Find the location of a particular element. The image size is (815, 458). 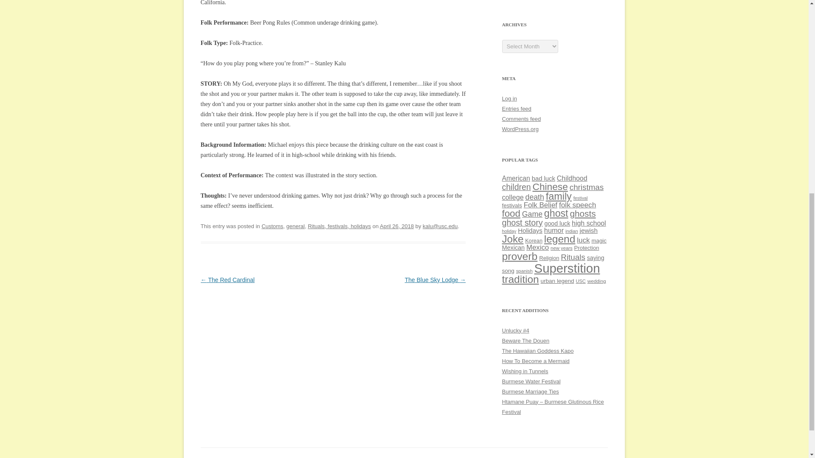

college is located at coordinates (512, 197).